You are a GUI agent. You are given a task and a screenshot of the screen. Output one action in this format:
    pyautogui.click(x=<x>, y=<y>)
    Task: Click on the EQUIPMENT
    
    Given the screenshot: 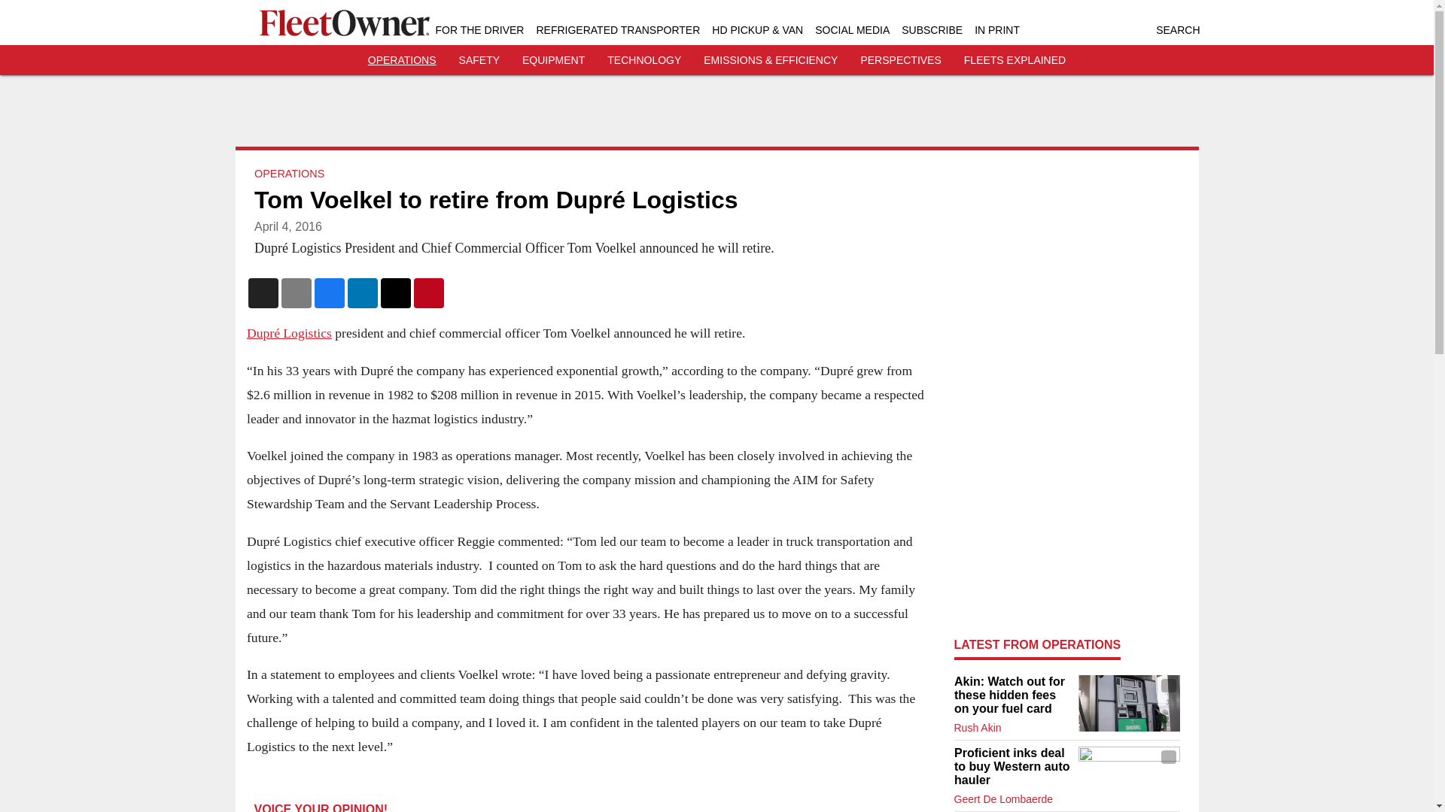 What is the action you would take?
    pyautogui.click(x=553, y=60)
    